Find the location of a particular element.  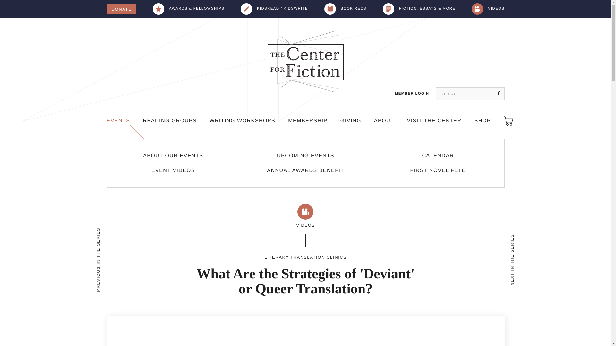

VIDEOS is located at coordinates (488, 9).